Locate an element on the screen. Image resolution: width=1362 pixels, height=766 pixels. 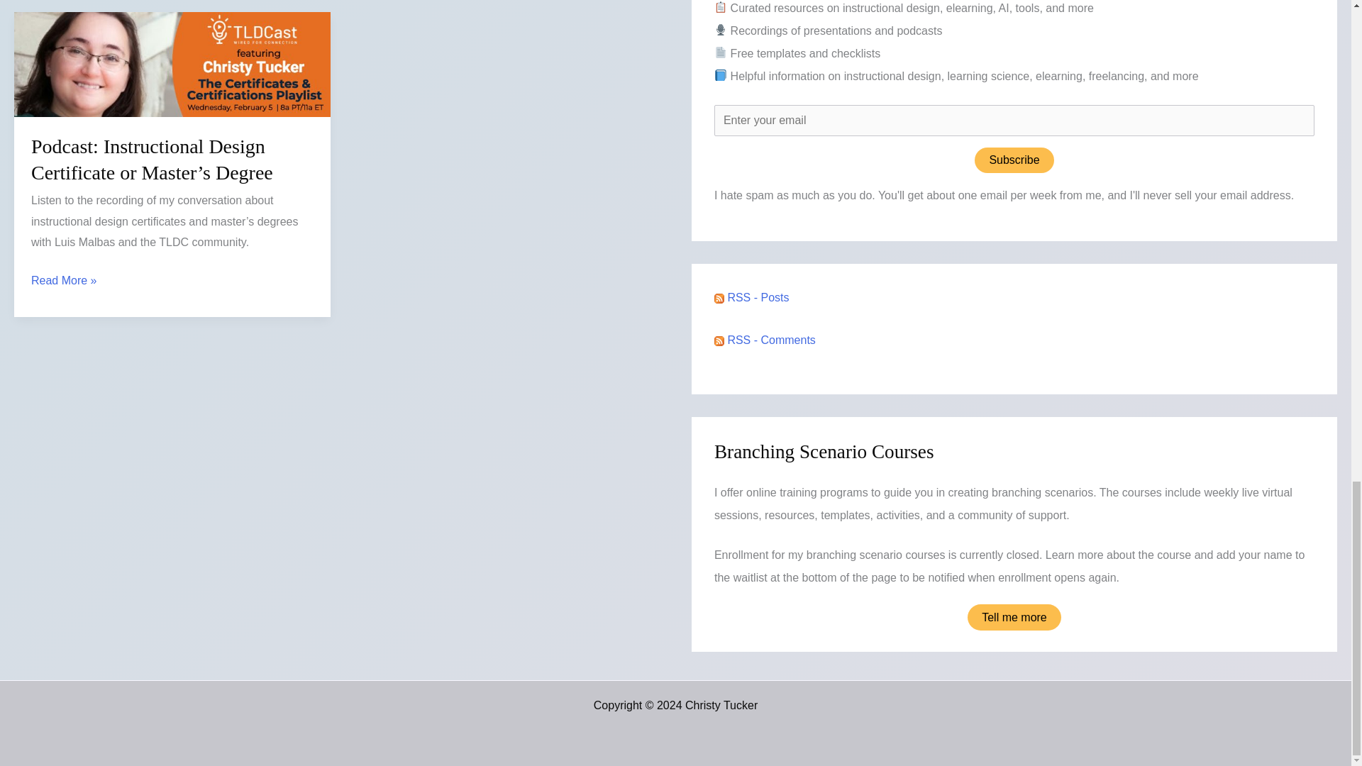
Enter your email is located at coordinates (1014, 121).